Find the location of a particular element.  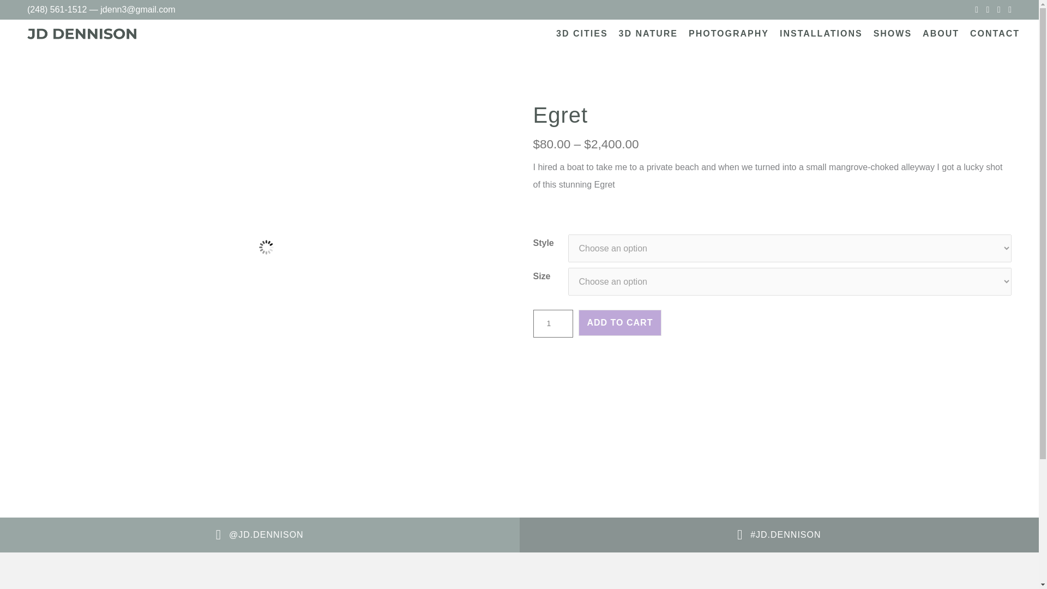

Logo is located at coordinates (81, 34).